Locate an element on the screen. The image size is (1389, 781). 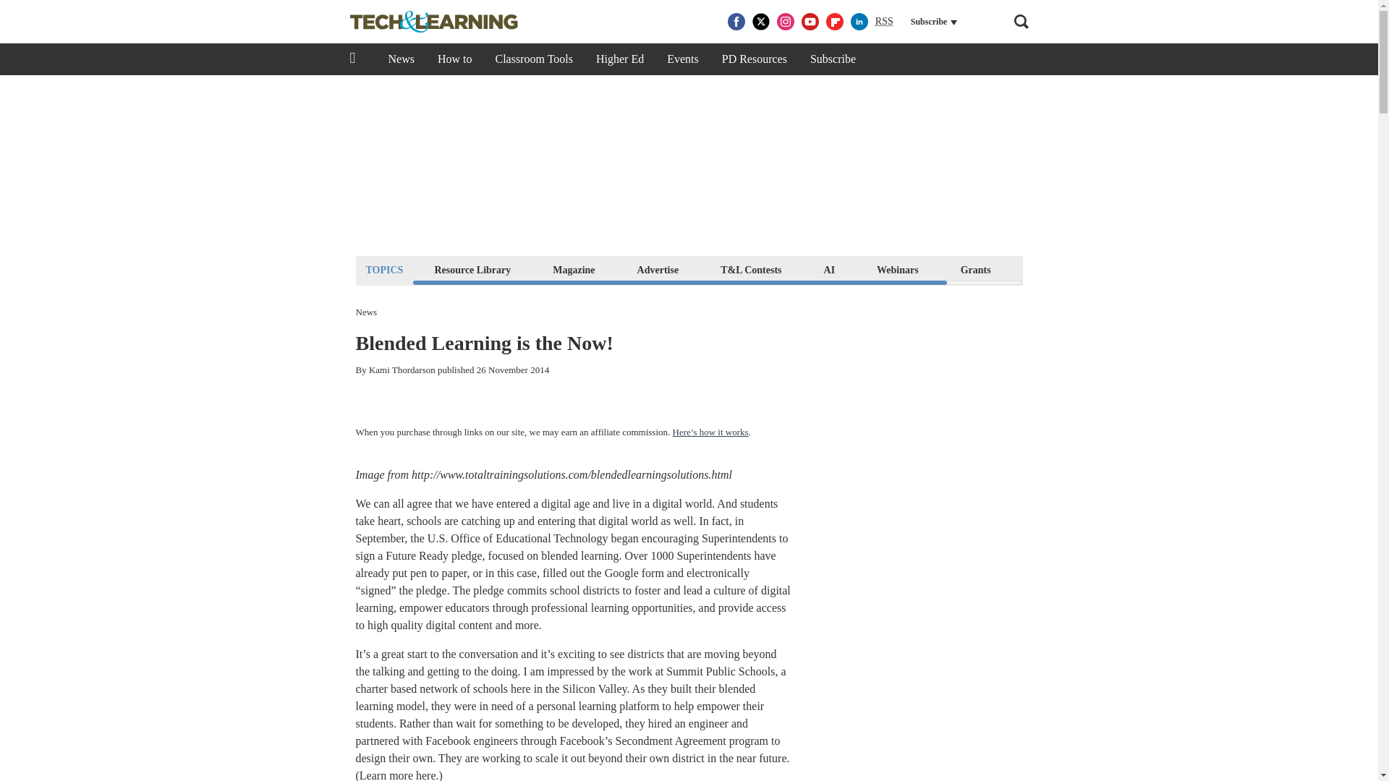
AI is located at coordinates (829, 269).